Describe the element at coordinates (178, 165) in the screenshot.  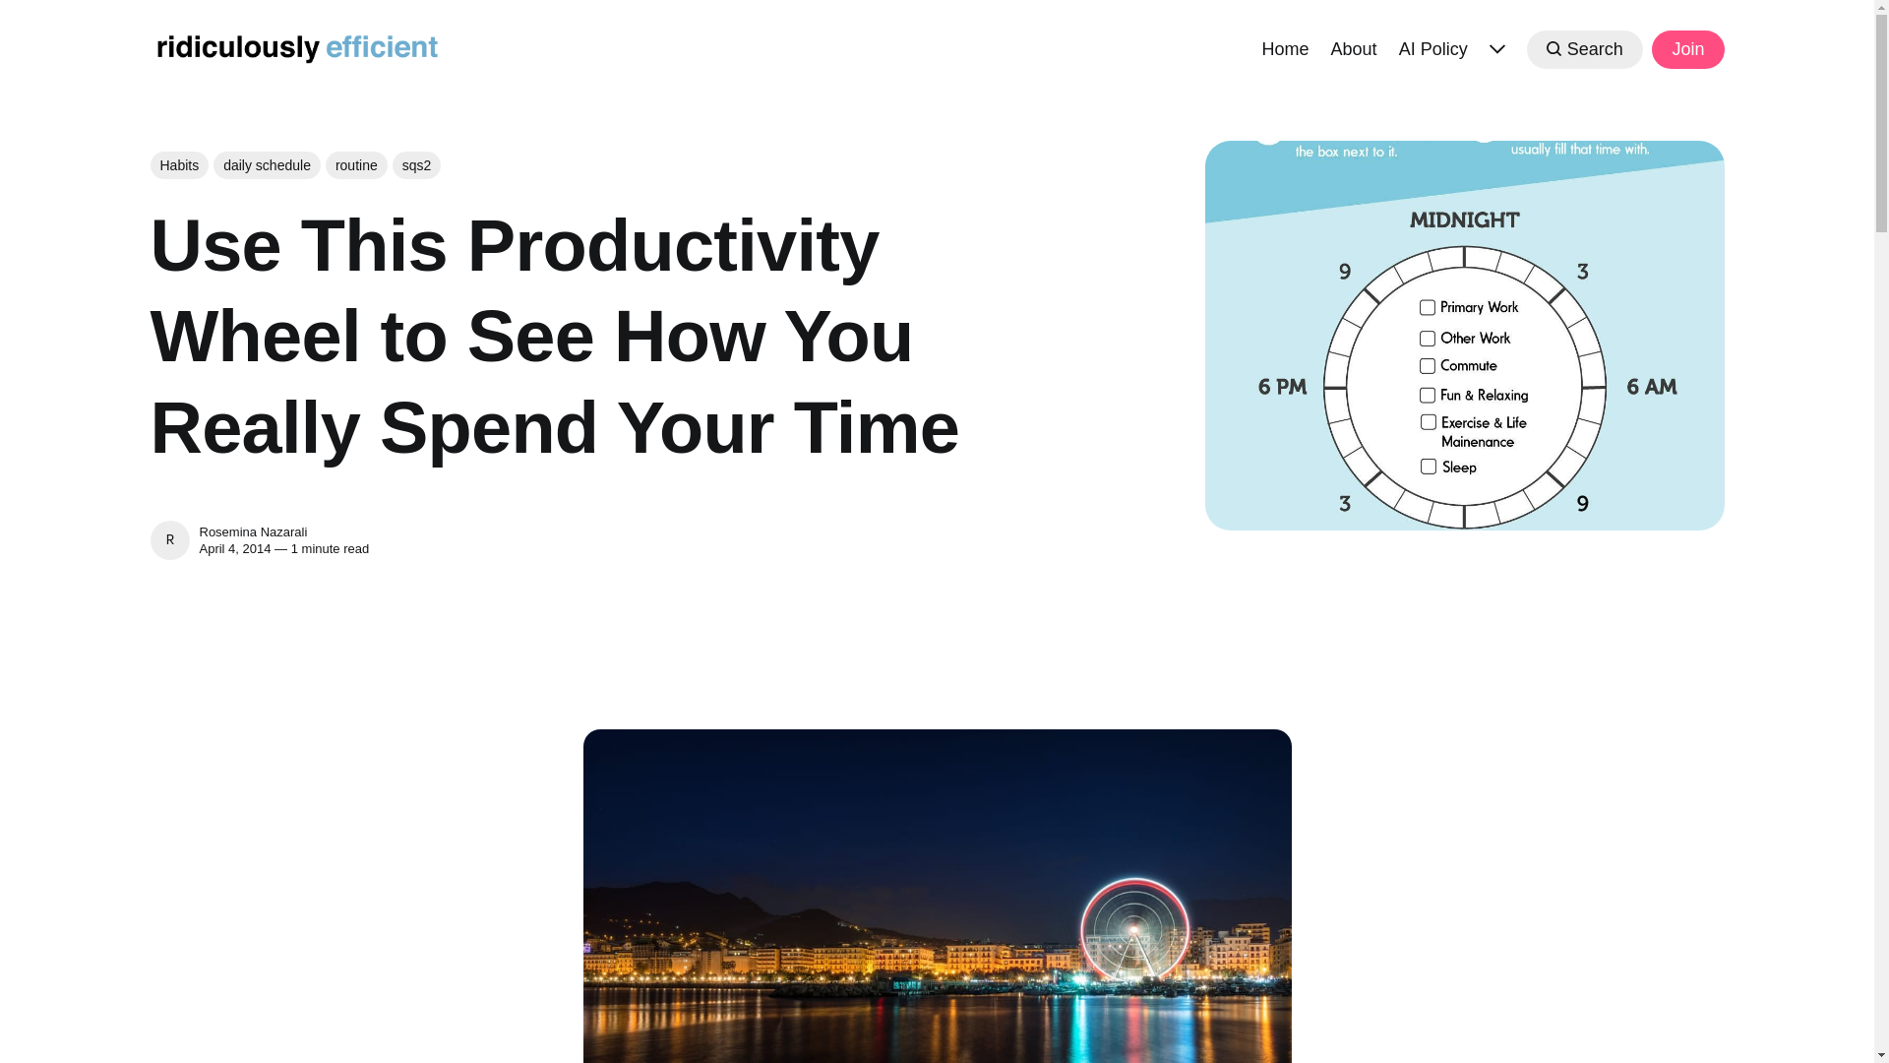
I see `Habits` at that location.